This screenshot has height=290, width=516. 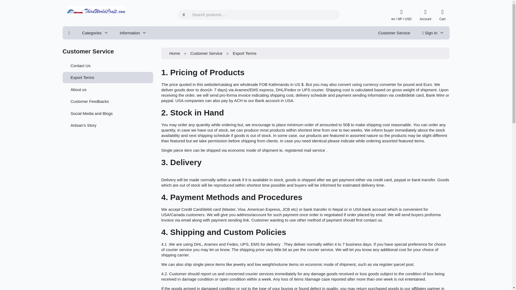 What do you see at coordinates (133, 33) in the screenshot?
I see `Information` at bounding box center [133, 33].